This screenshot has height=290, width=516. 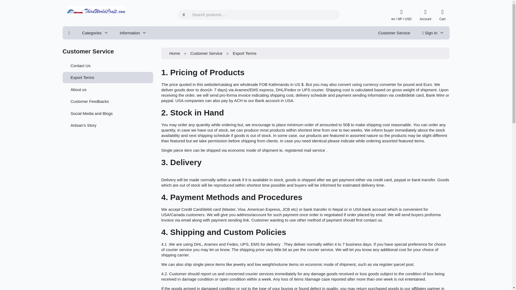 What do you see at coordinates (133, 33) in the screenshot?
I see `Information` at bounding box center [133, 33].